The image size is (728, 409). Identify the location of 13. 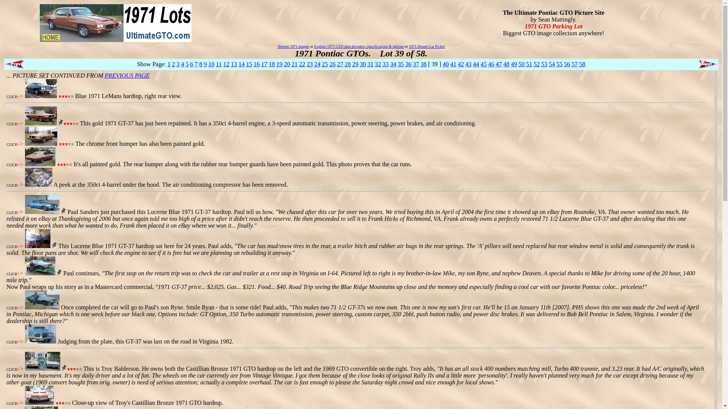
(234, 64).